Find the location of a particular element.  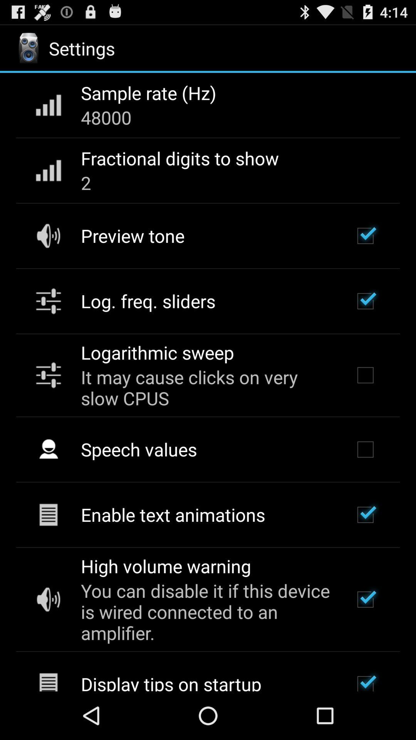

open the app below settings item is located at coordinates (149, 93).